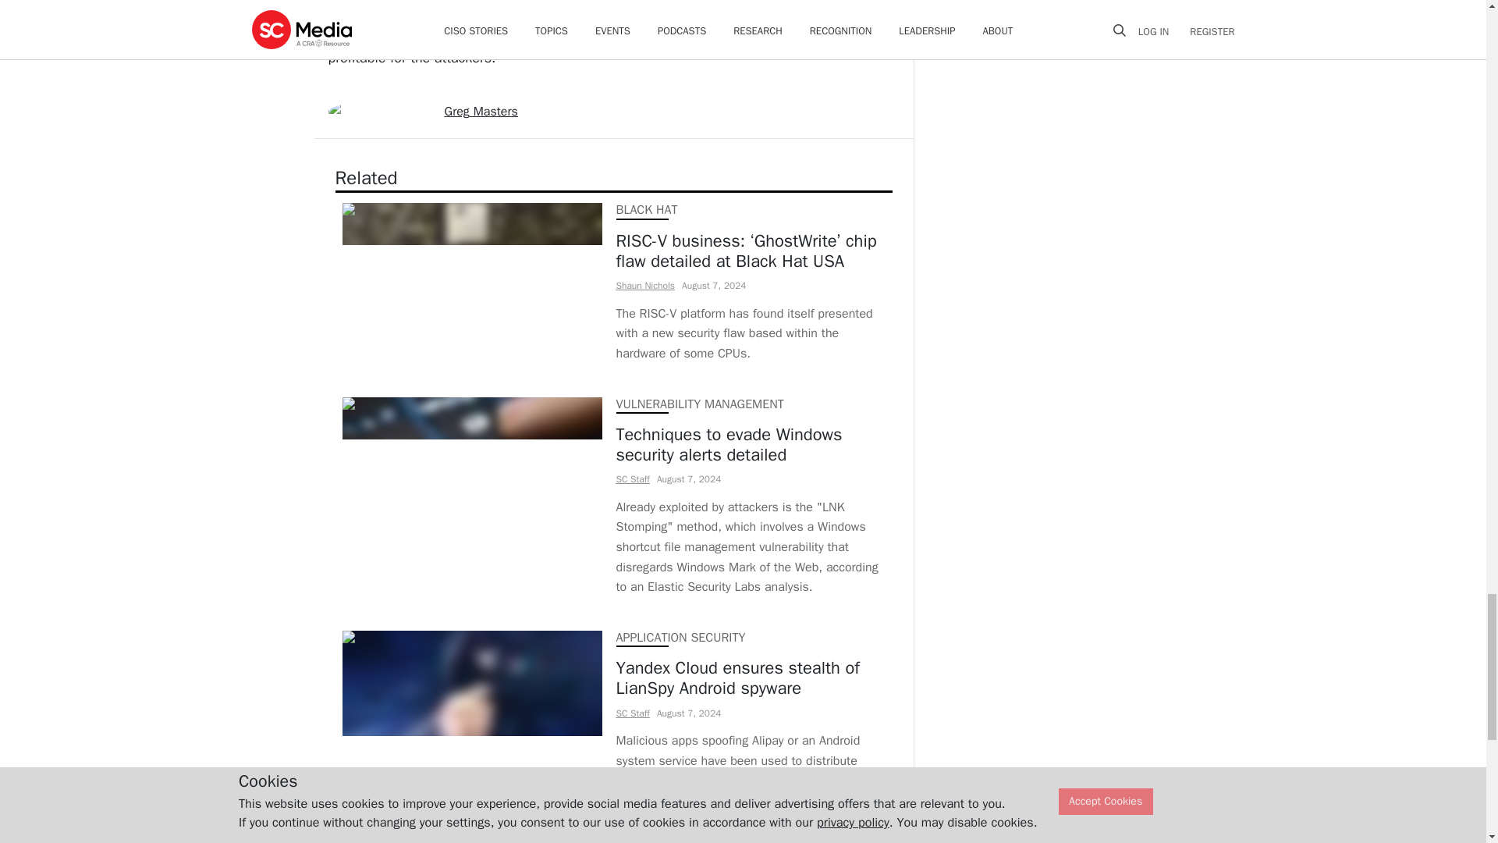  What do you see at coordinates (633, 713) in the screenshot?
I see `SC Staff` at bounding box center [633, 713].